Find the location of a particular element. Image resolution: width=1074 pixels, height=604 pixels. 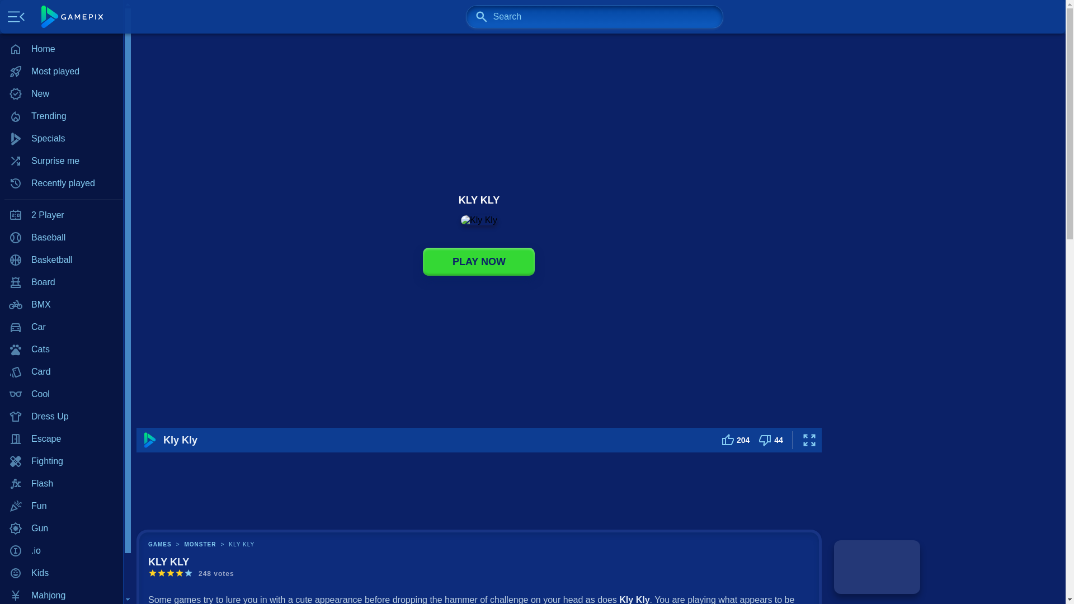

2 Player is located at coordinates (62, 215).